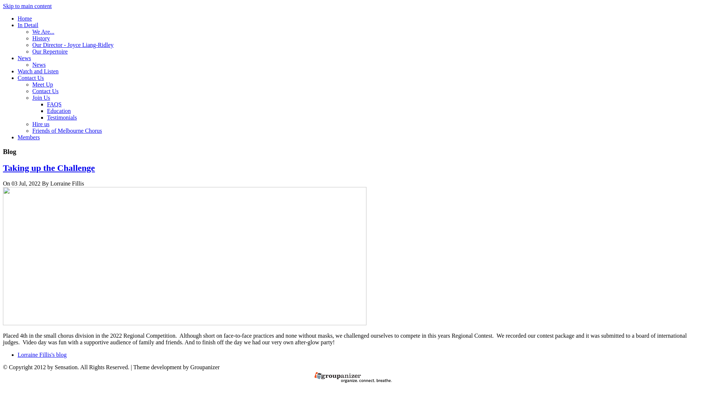  I want to click on Friends of Melbourne Chorus, so click(67, 131).